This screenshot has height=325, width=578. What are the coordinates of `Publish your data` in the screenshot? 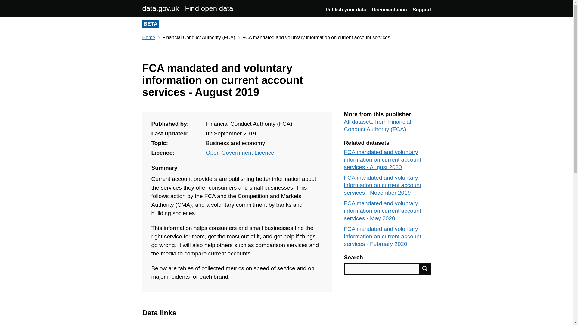 It's located at (346, 10).